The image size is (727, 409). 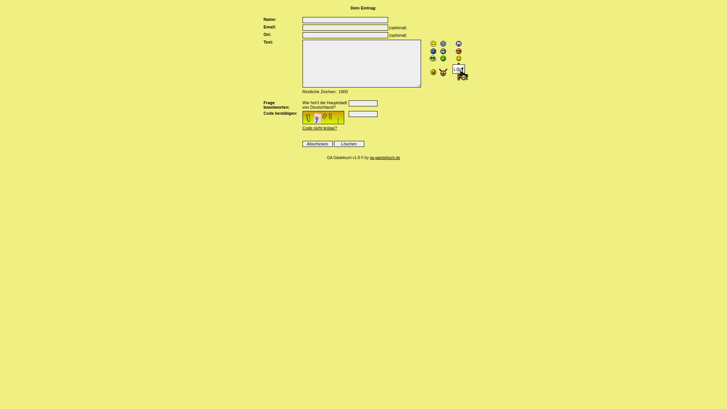 I want to click on Abschicken, so click(x=317, y=144).